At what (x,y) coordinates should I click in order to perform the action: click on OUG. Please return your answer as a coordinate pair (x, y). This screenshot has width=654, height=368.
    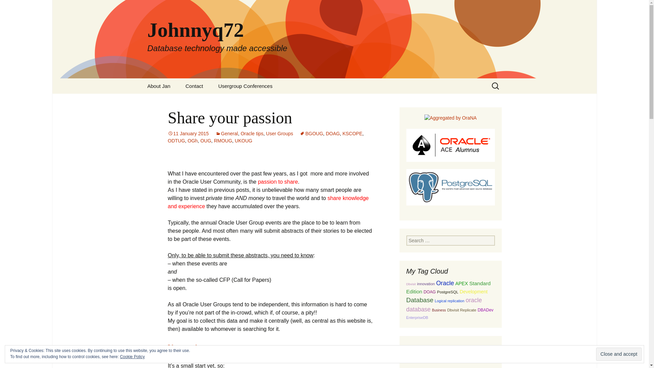
    Looking at the image, I should click on (206, 141).